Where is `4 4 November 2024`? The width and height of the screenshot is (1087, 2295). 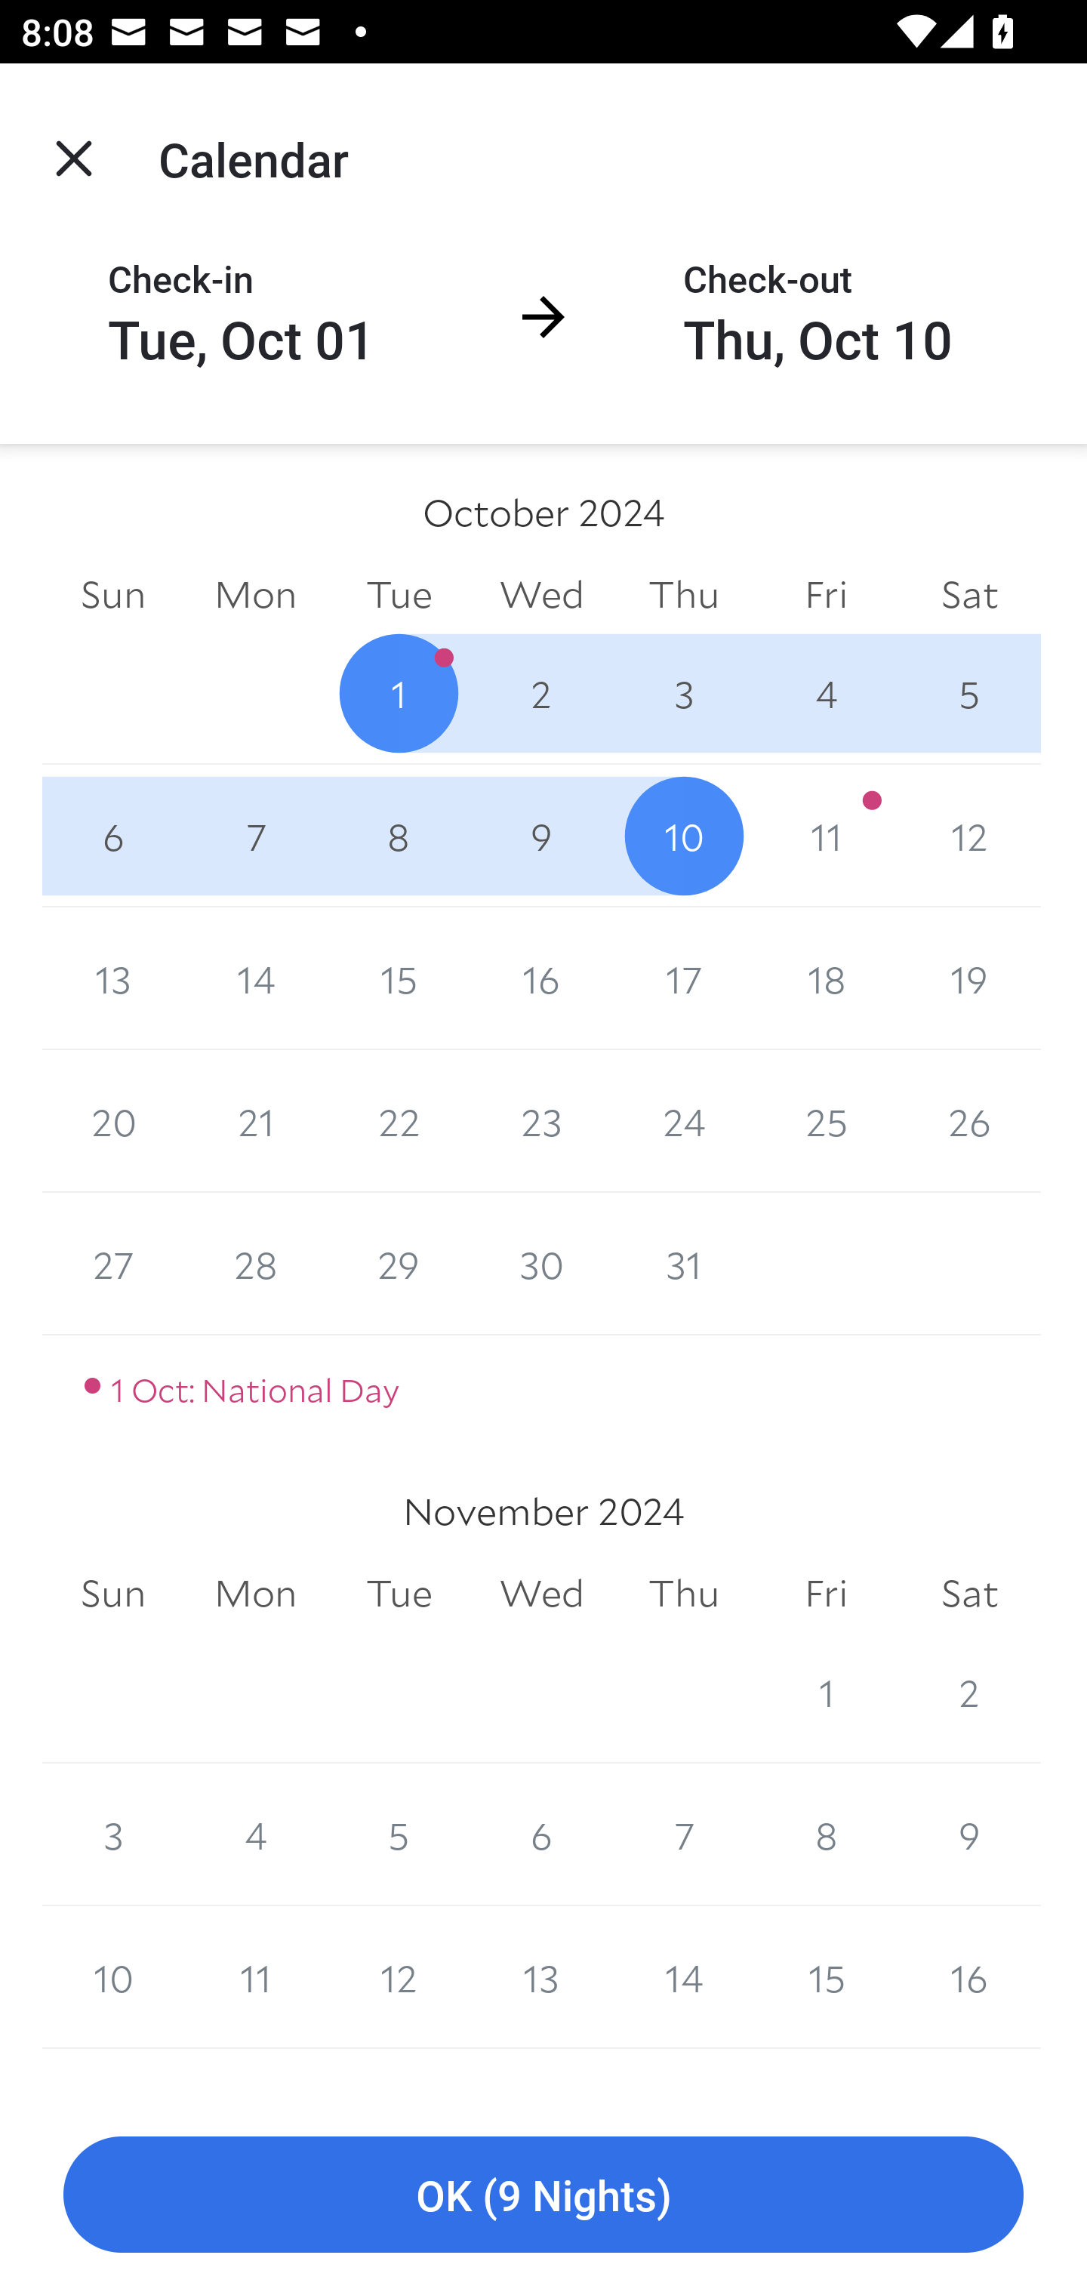 4 4 November 2024 is located at coordinates (255, 1834).